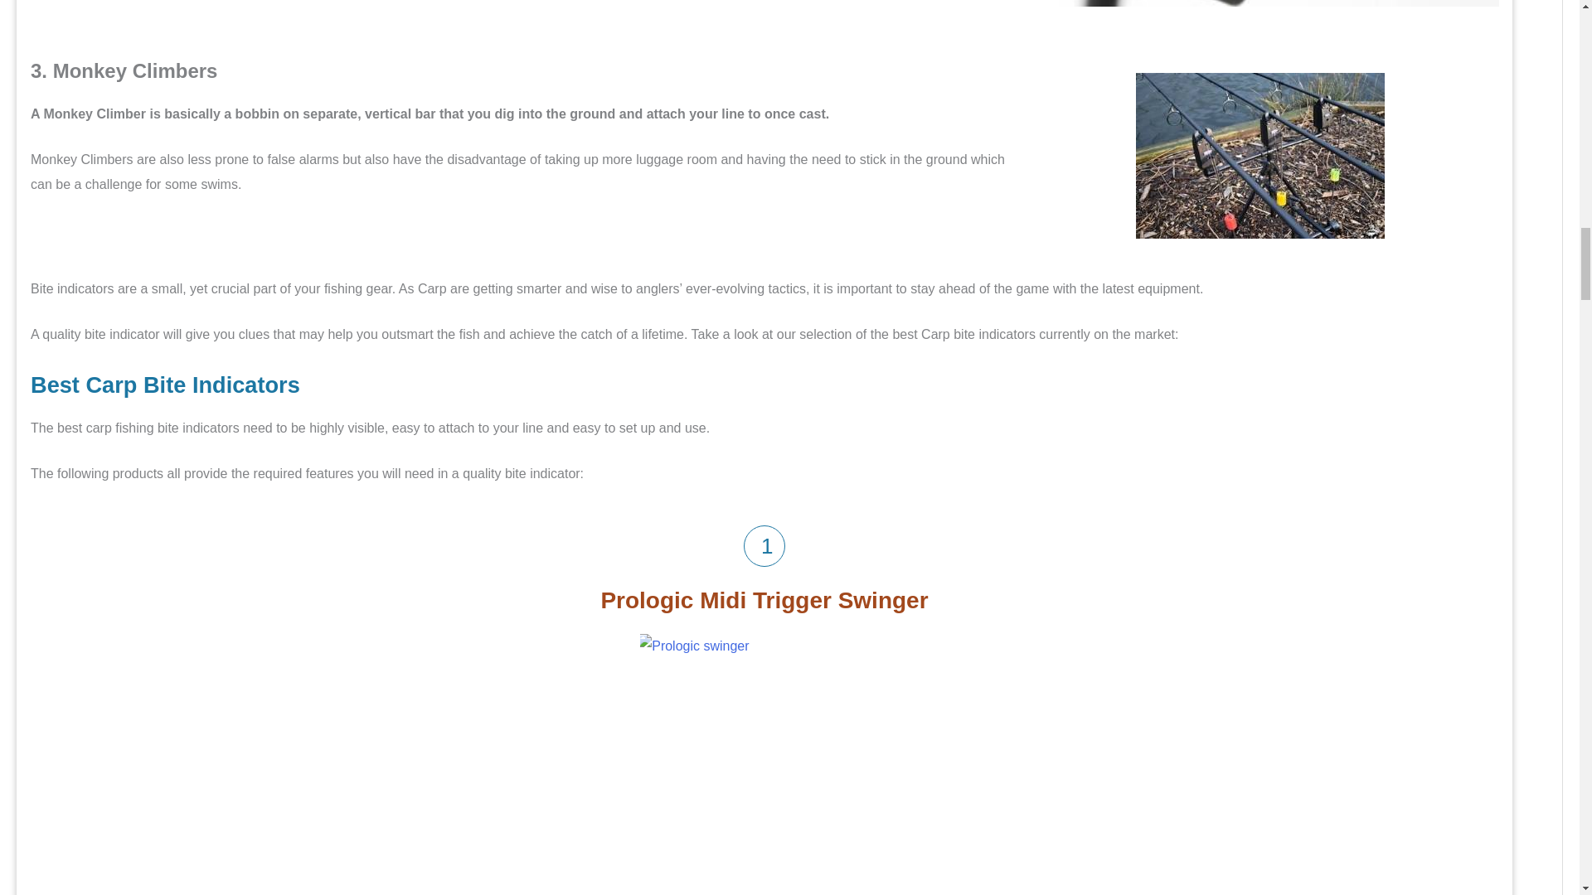  I want to click on best carp bite indicator, so click(1260, 156).